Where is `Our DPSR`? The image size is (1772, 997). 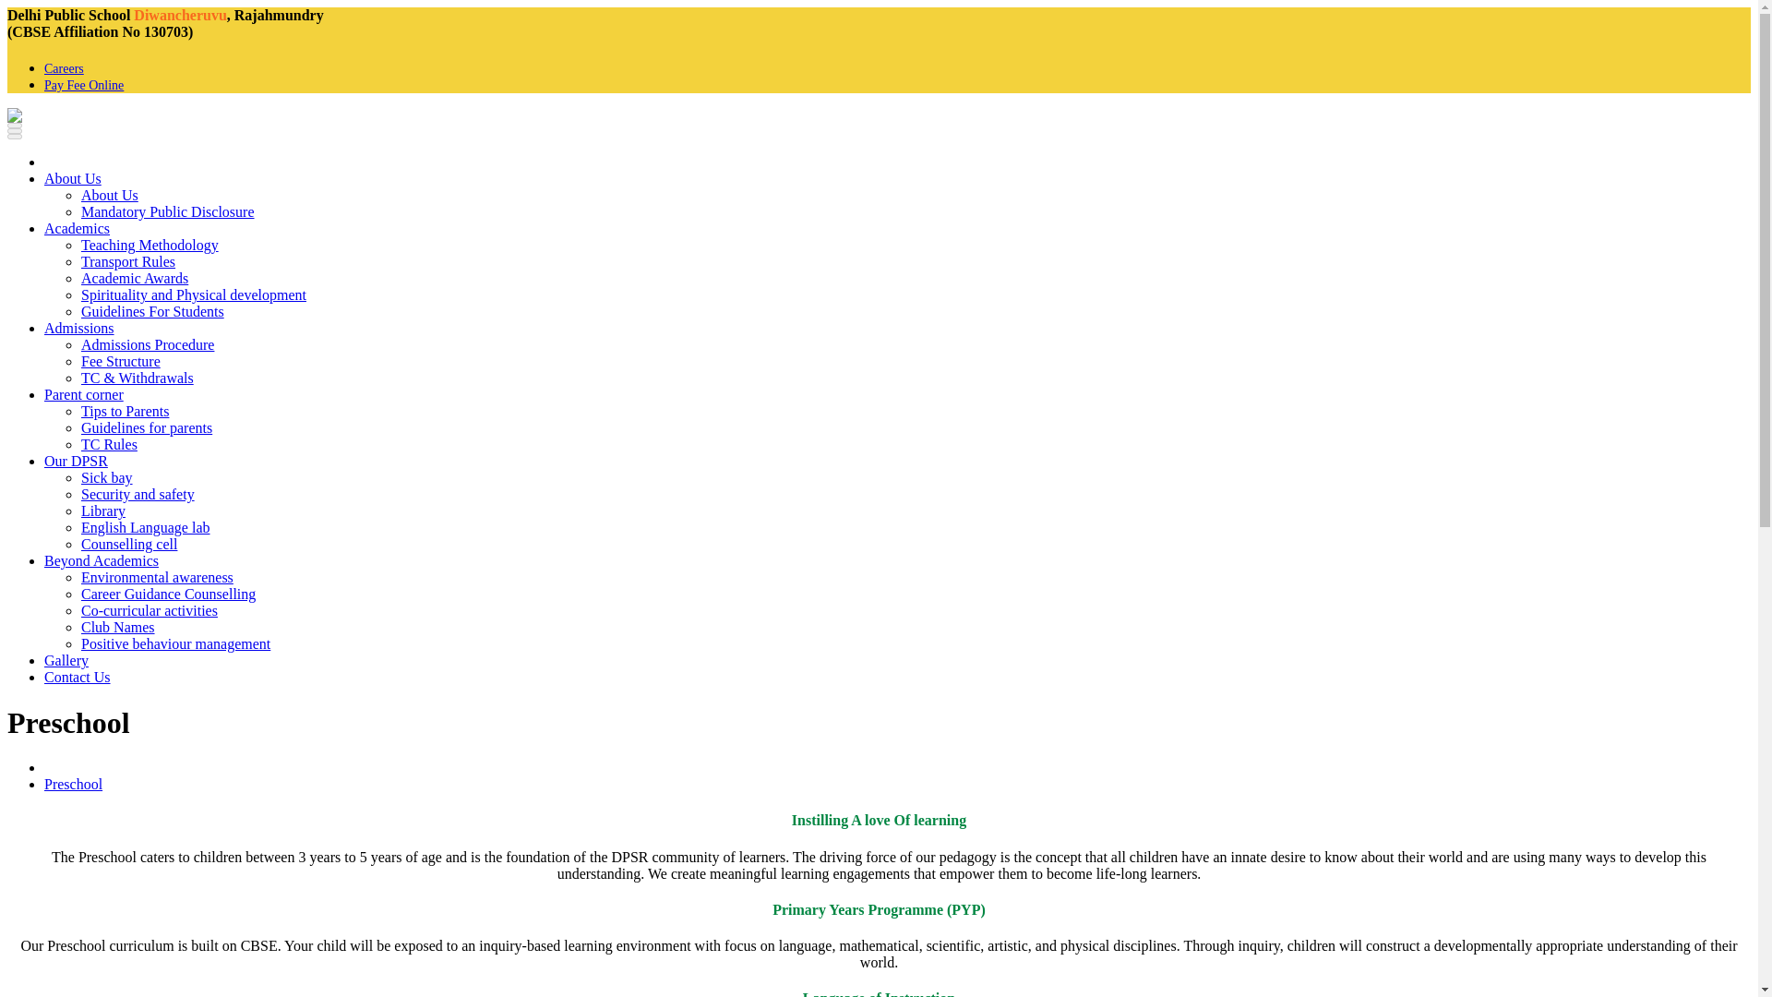
Our DPSR is located at coordinates (76, 461).